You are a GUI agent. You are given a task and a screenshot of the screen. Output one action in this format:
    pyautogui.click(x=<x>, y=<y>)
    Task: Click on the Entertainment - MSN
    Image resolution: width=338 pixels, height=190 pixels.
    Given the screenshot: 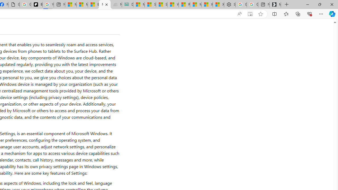 What is the action you would take?
    pyautogui.click(x=93, y=5)
    